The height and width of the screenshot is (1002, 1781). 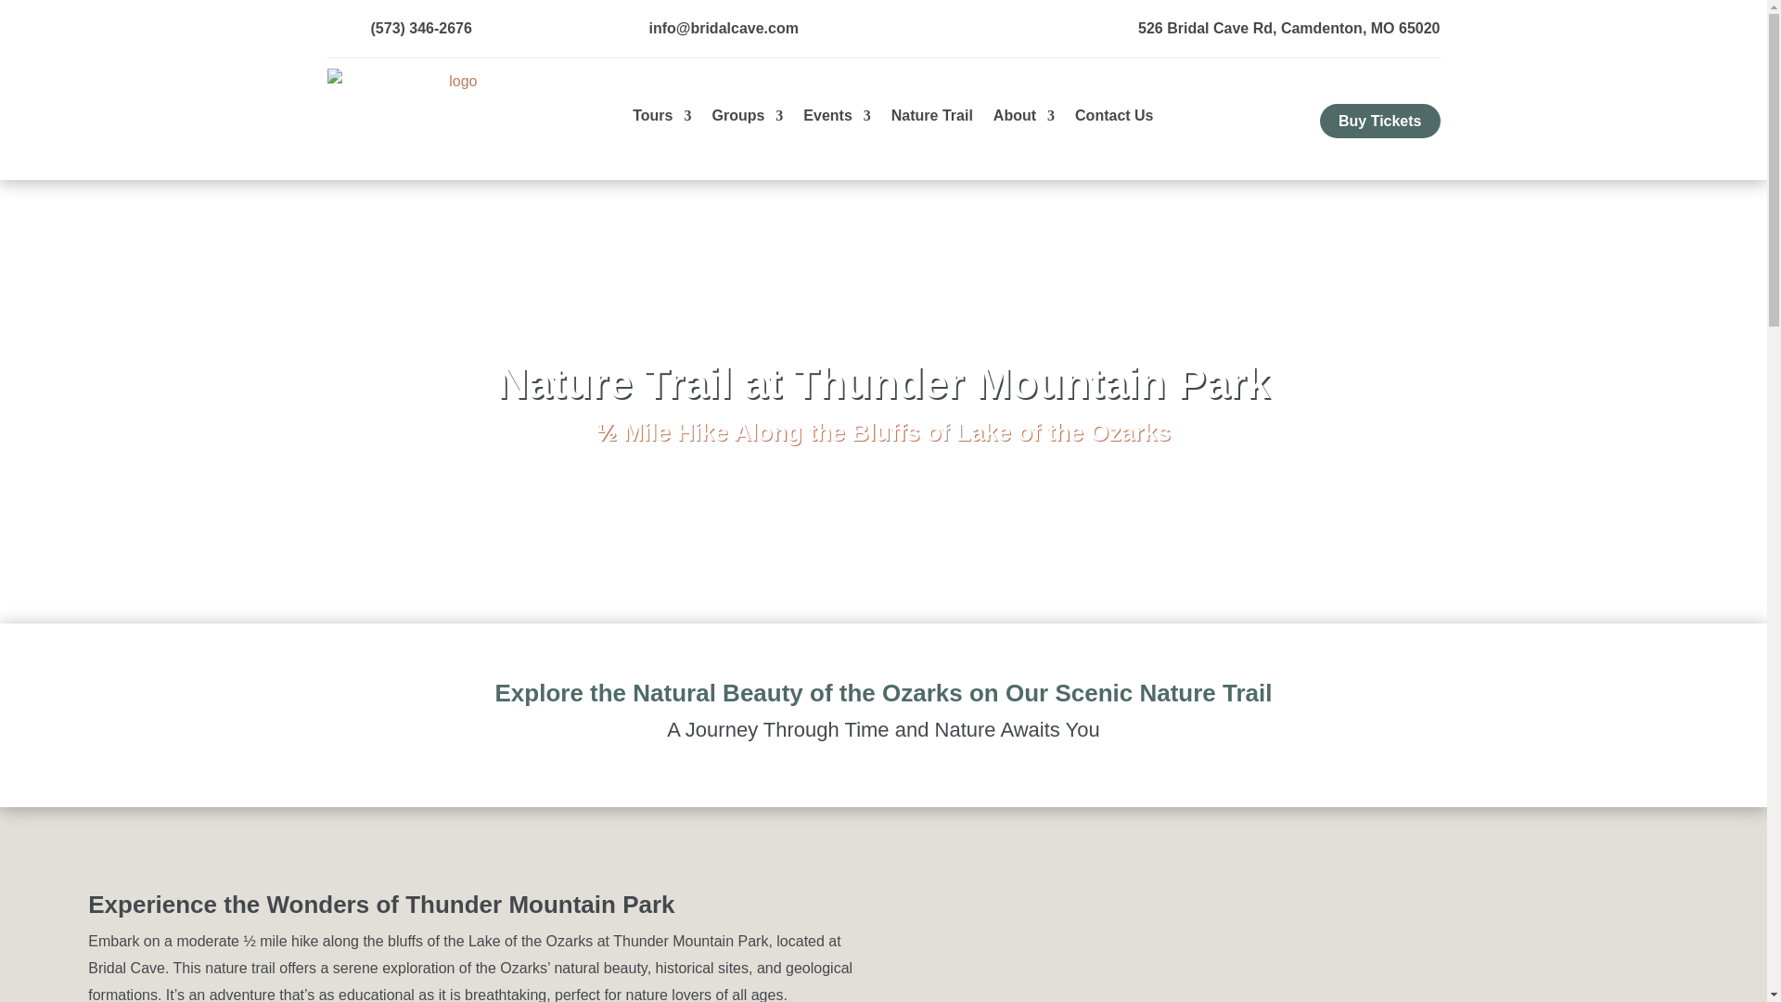 What do you see at coordinates (1380, 121) in the screenshot?
I see `Buy Tickets` at bounding box center [1380, 121].